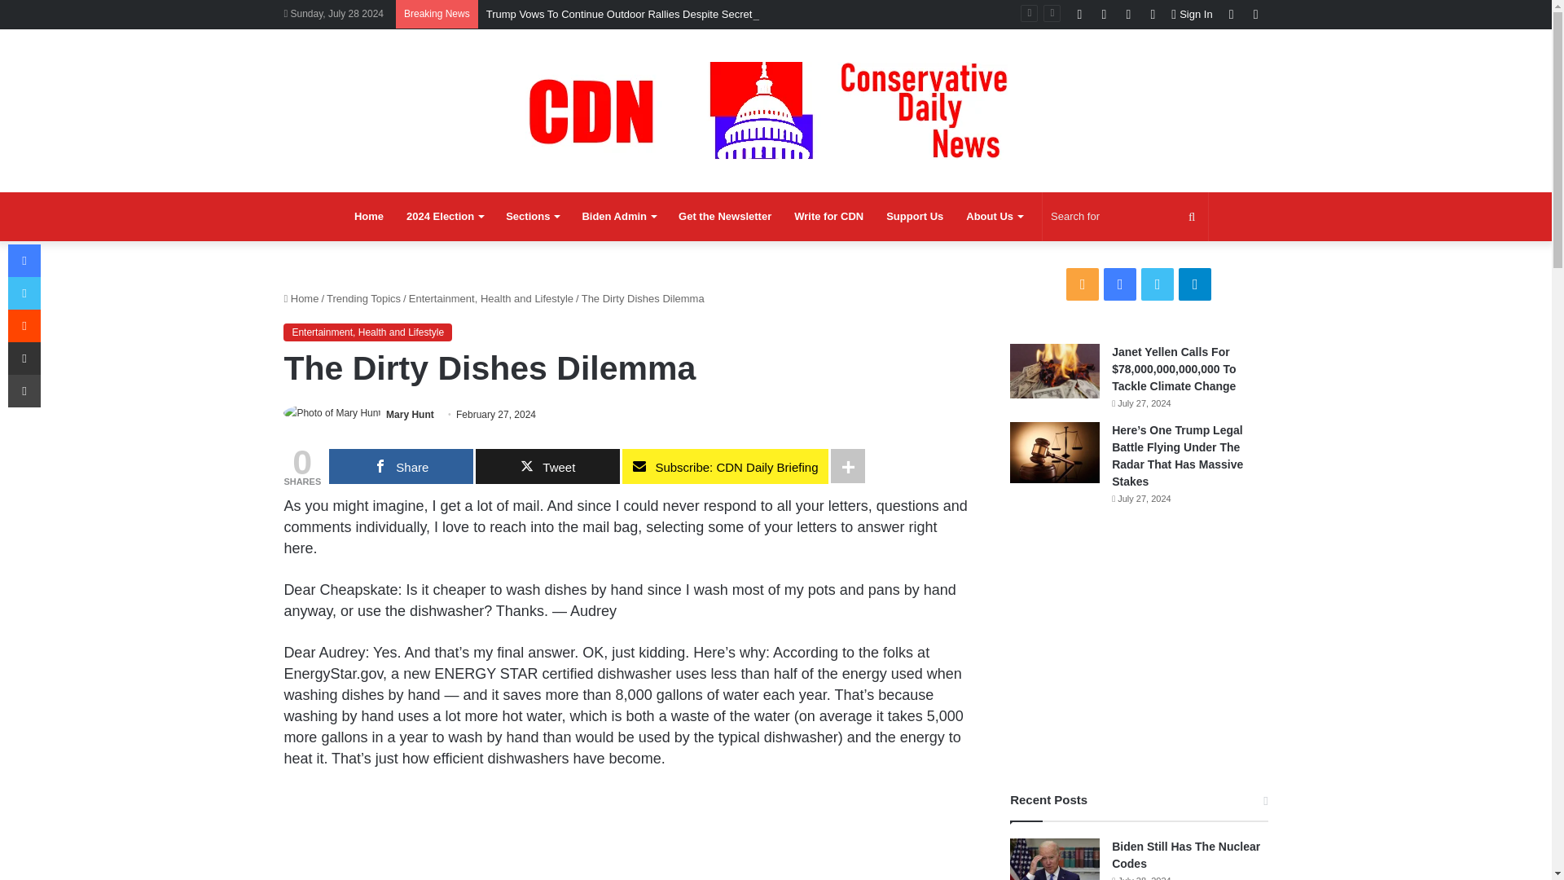 This screenshot has width=1564, height=880. What do you see at coordinates (445, 217) in the screenshot?
I see `2024 Election` at bounding box center [445, 217].